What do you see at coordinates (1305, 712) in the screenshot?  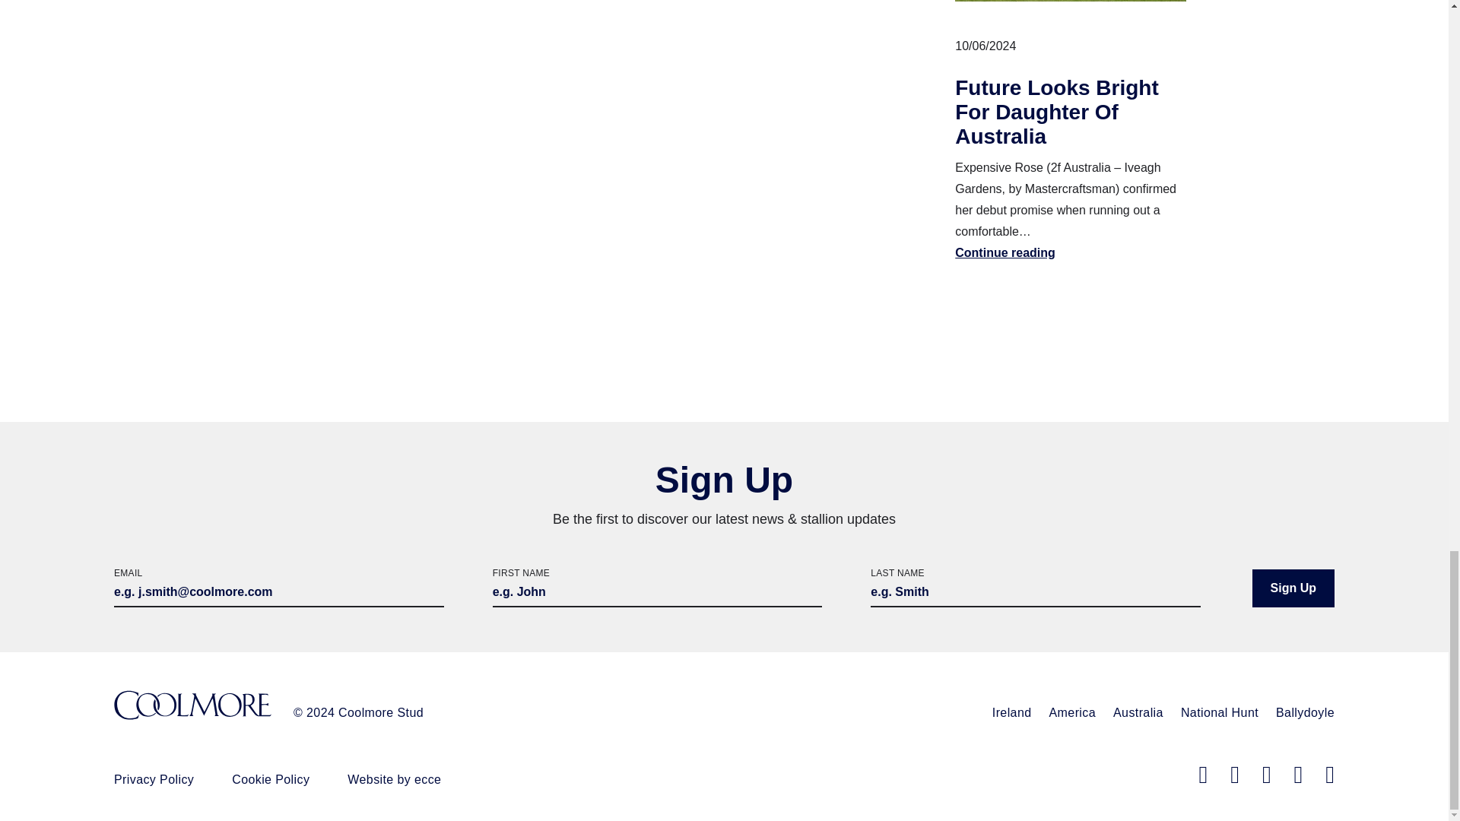 I see `Ballydoyle` at bounding box center [1305, 712].